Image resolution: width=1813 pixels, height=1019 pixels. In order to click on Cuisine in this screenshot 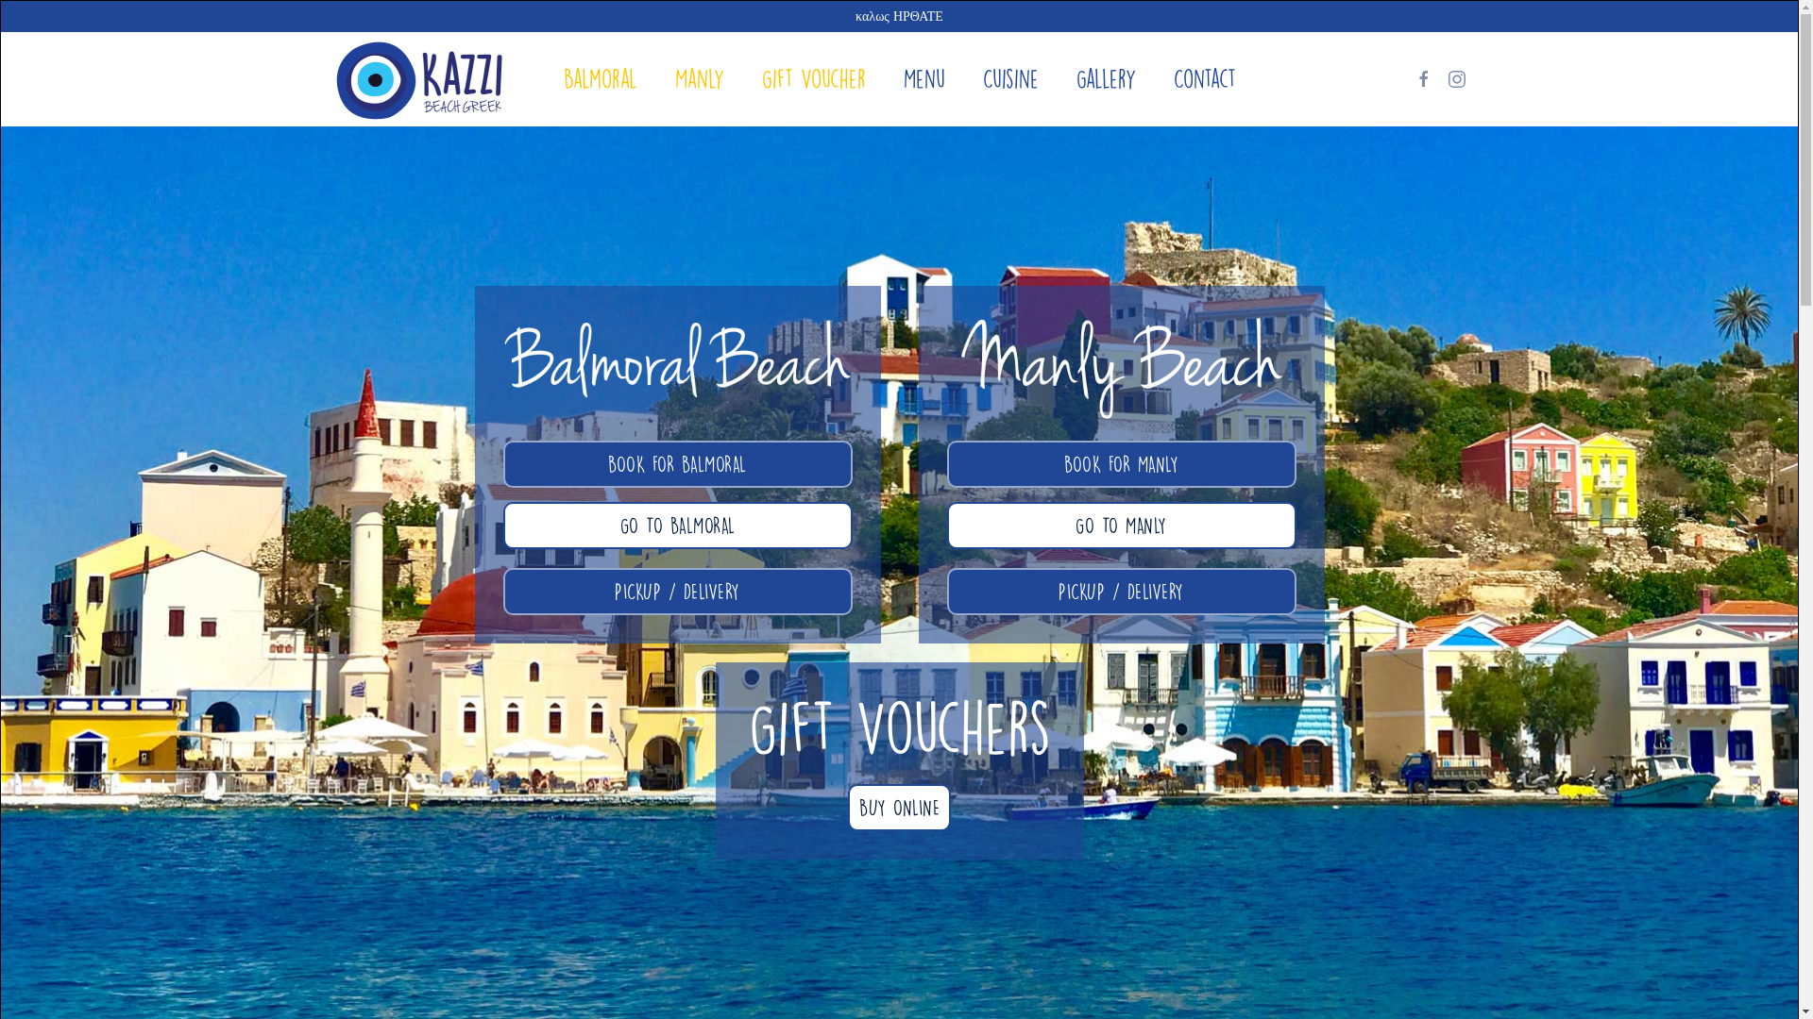, I will do `click(1010, 79)`.